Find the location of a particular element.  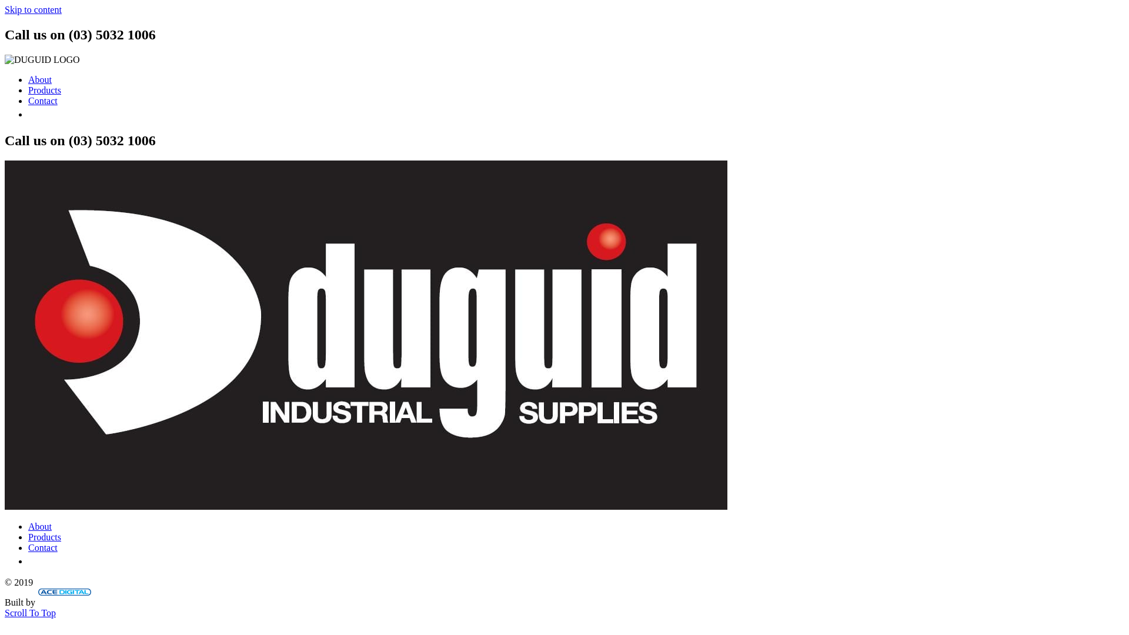

Contact is located at coordinates (43, 101).